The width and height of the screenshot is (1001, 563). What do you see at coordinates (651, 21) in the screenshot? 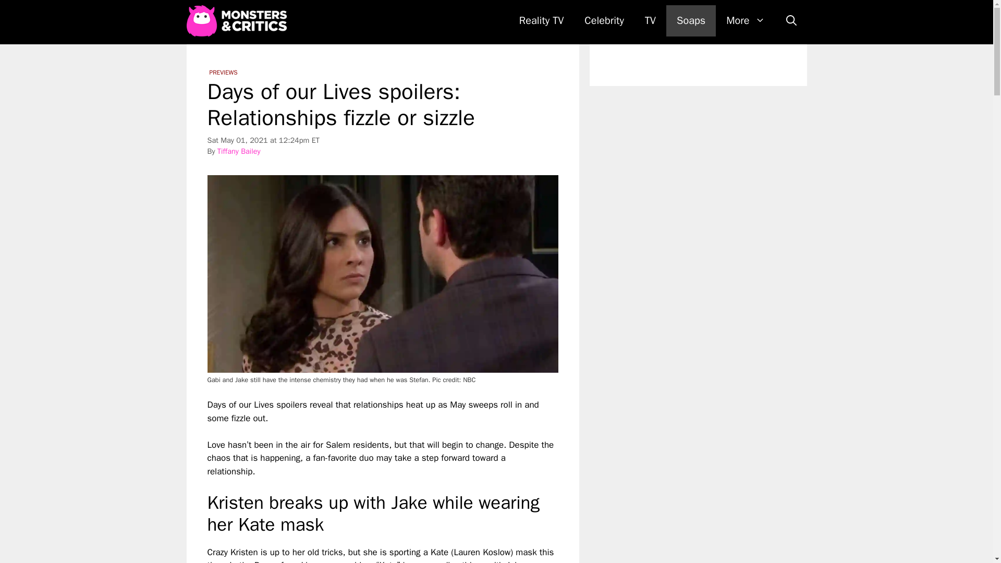
I see `TV` at bounding box center [651, 21].